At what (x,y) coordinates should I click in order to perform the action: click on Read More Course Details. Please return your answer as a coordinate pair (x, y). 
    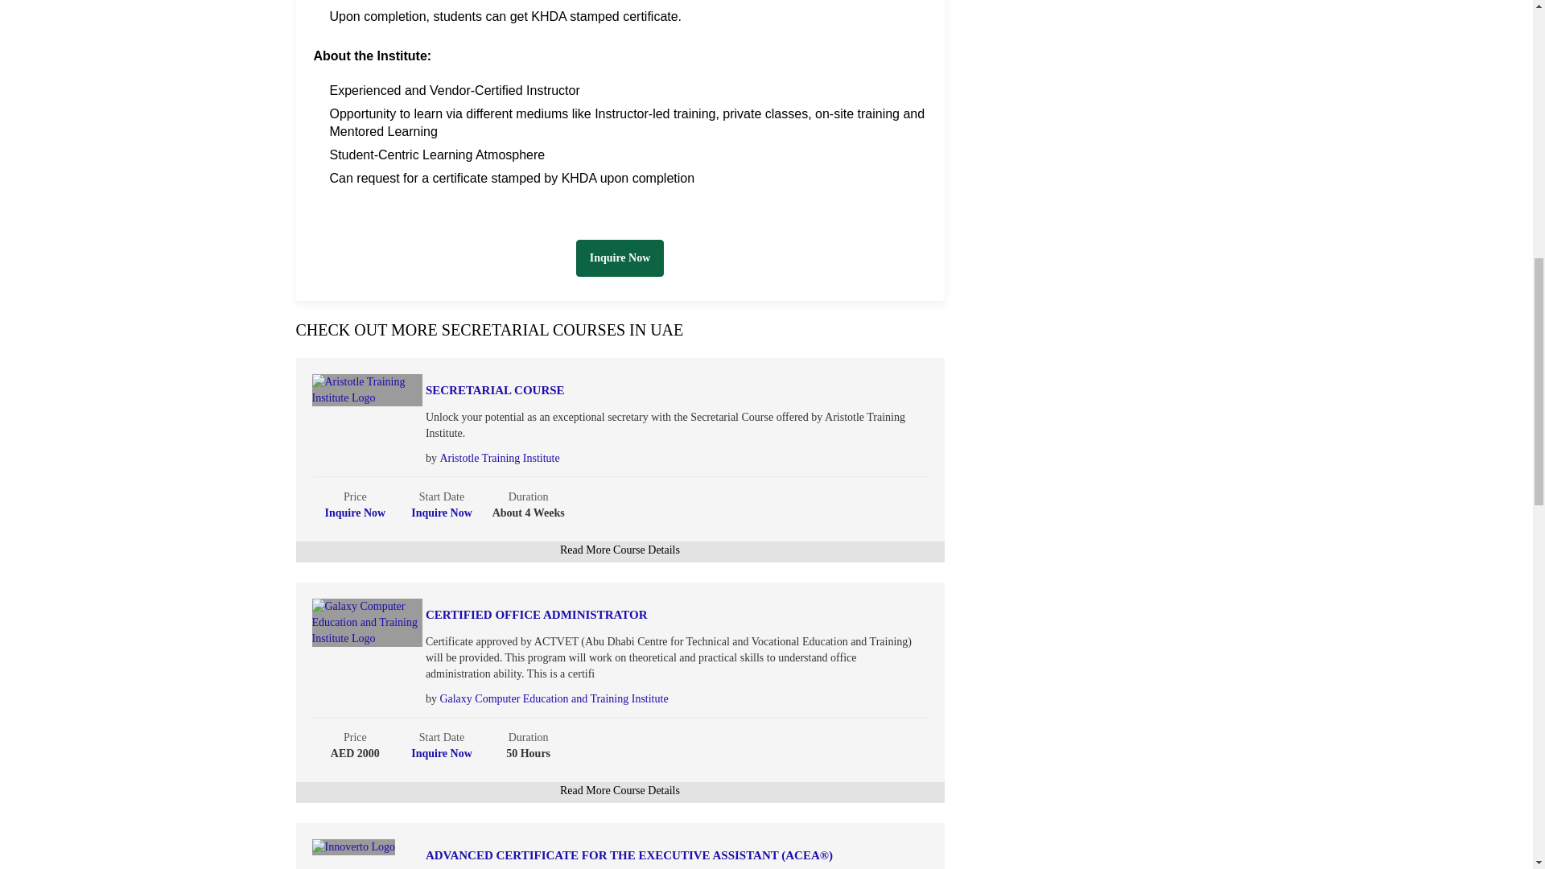
    Looking at the image, I should click on (620, 790).